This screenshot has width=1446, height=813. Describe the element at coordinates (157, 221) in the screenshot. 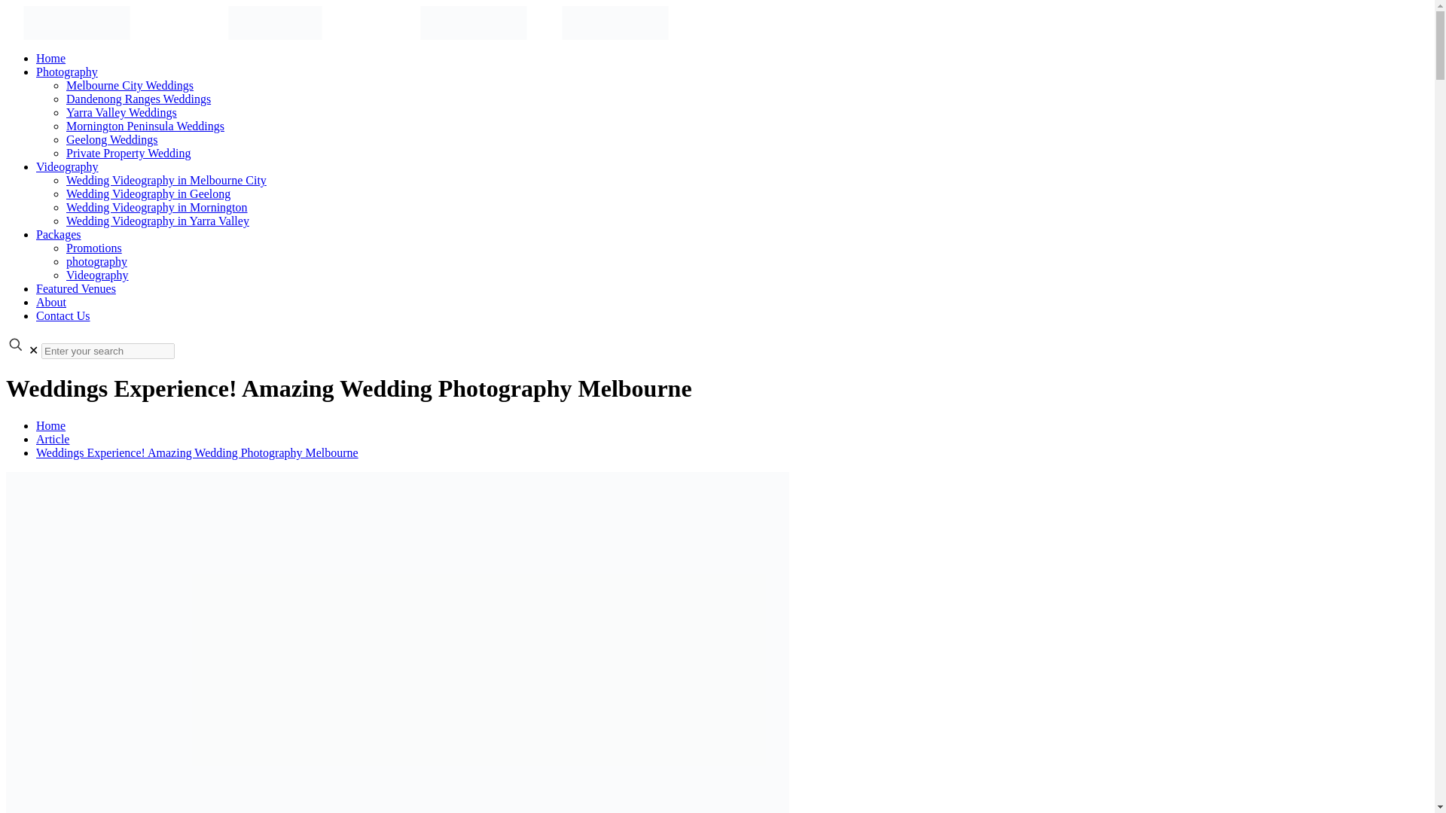

I see `Wedding Videography in Yarra Valley` at that location.